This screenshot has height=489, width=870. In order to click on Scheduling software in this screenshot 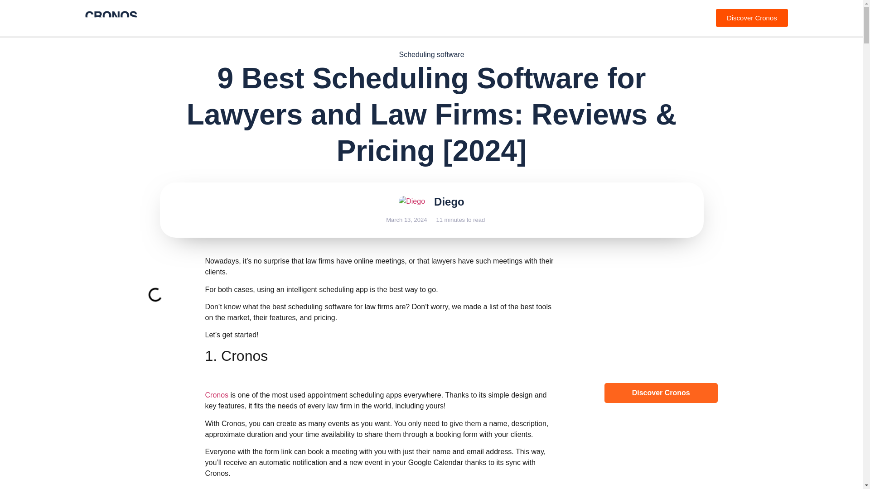, I will do `click(431, 54)`.